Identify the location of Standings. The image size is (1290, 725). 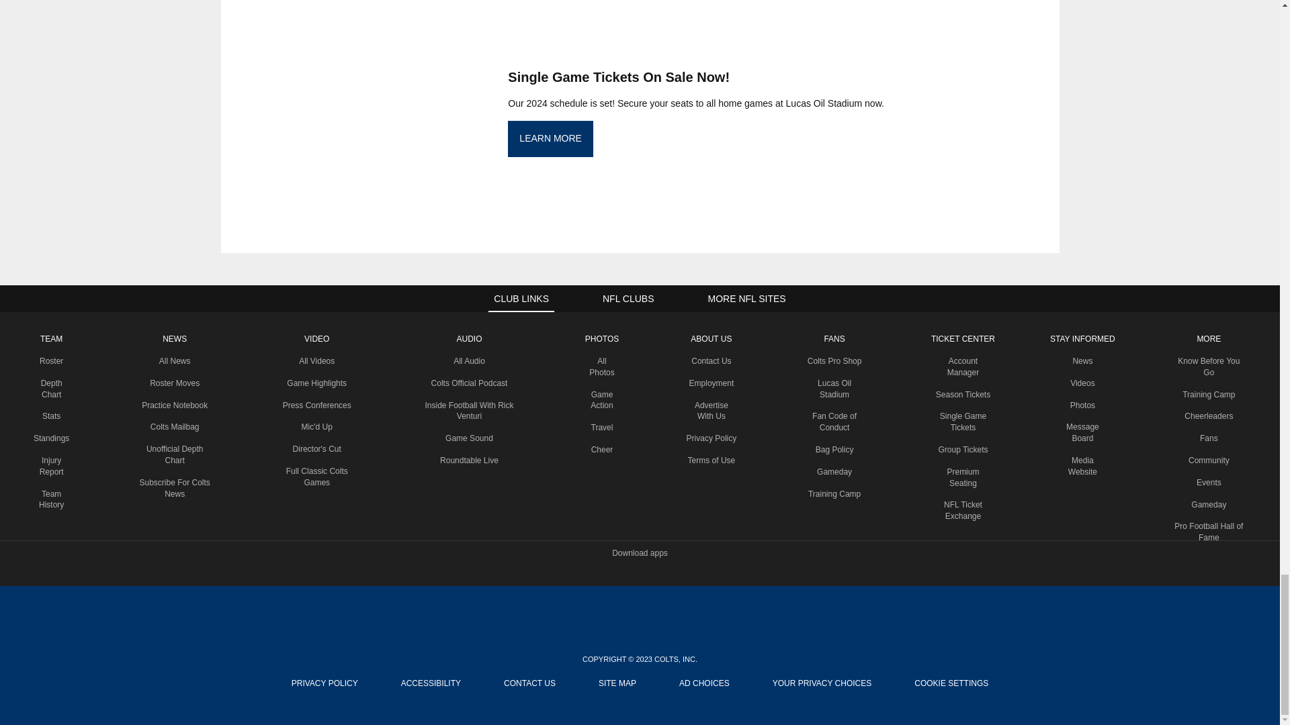
(51, 438).